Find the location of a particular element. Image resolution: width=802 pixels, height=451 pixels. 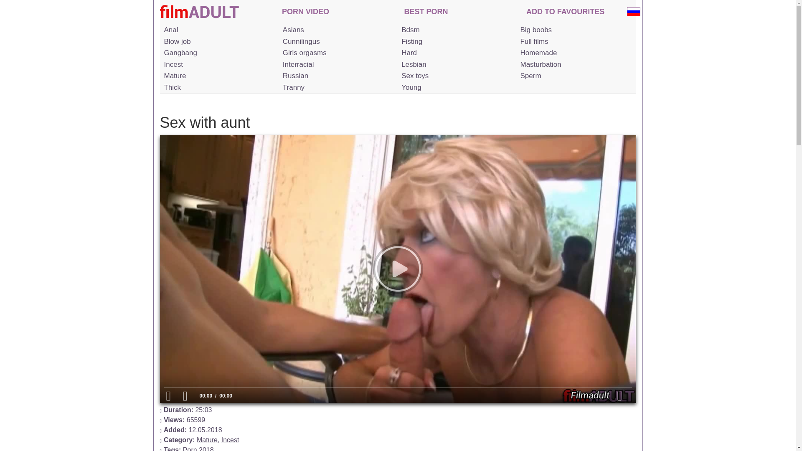

Interracial is located at coordinates (337, 64).